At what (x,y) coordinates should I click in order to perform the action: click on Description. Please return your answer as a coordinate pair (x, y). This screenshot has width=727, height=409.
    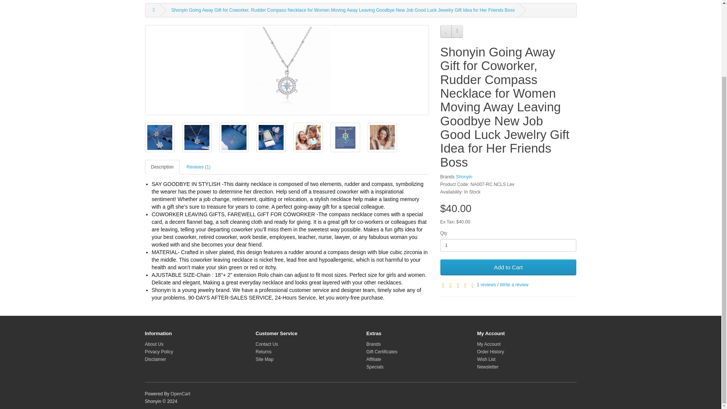
    Looking at the image, I should click on (162, 167).